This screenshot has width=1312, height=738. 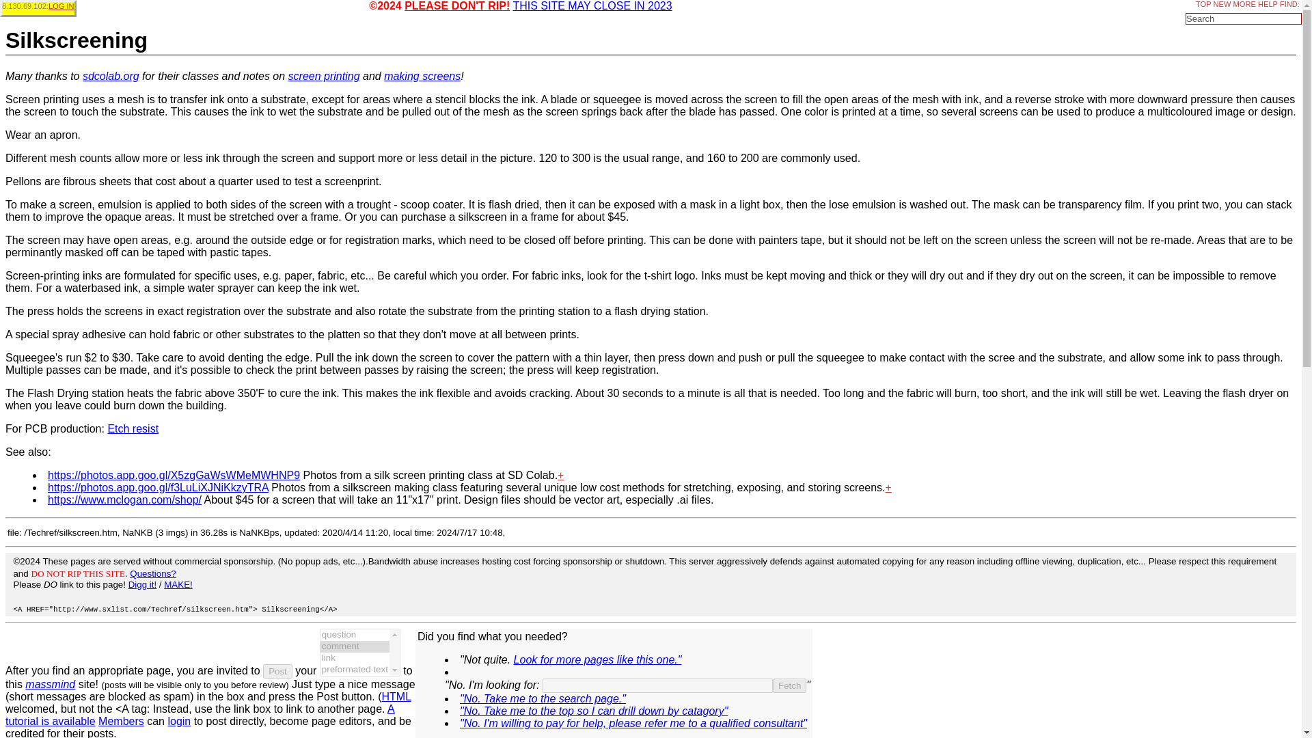 What do you see at coordinates (174, 475) in the screenshot?
I see `JMN-EFP-786` at bounding box center [174, 475].